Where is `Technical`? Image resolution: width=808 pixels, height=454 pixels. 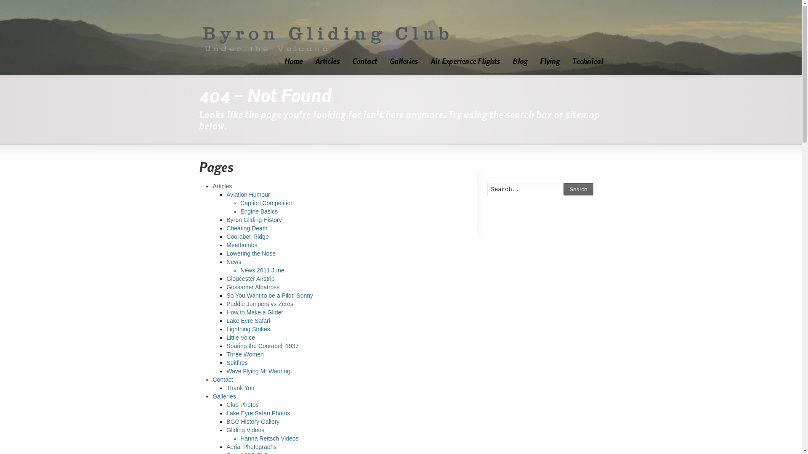 Technical is located at coordinates (587, 63).